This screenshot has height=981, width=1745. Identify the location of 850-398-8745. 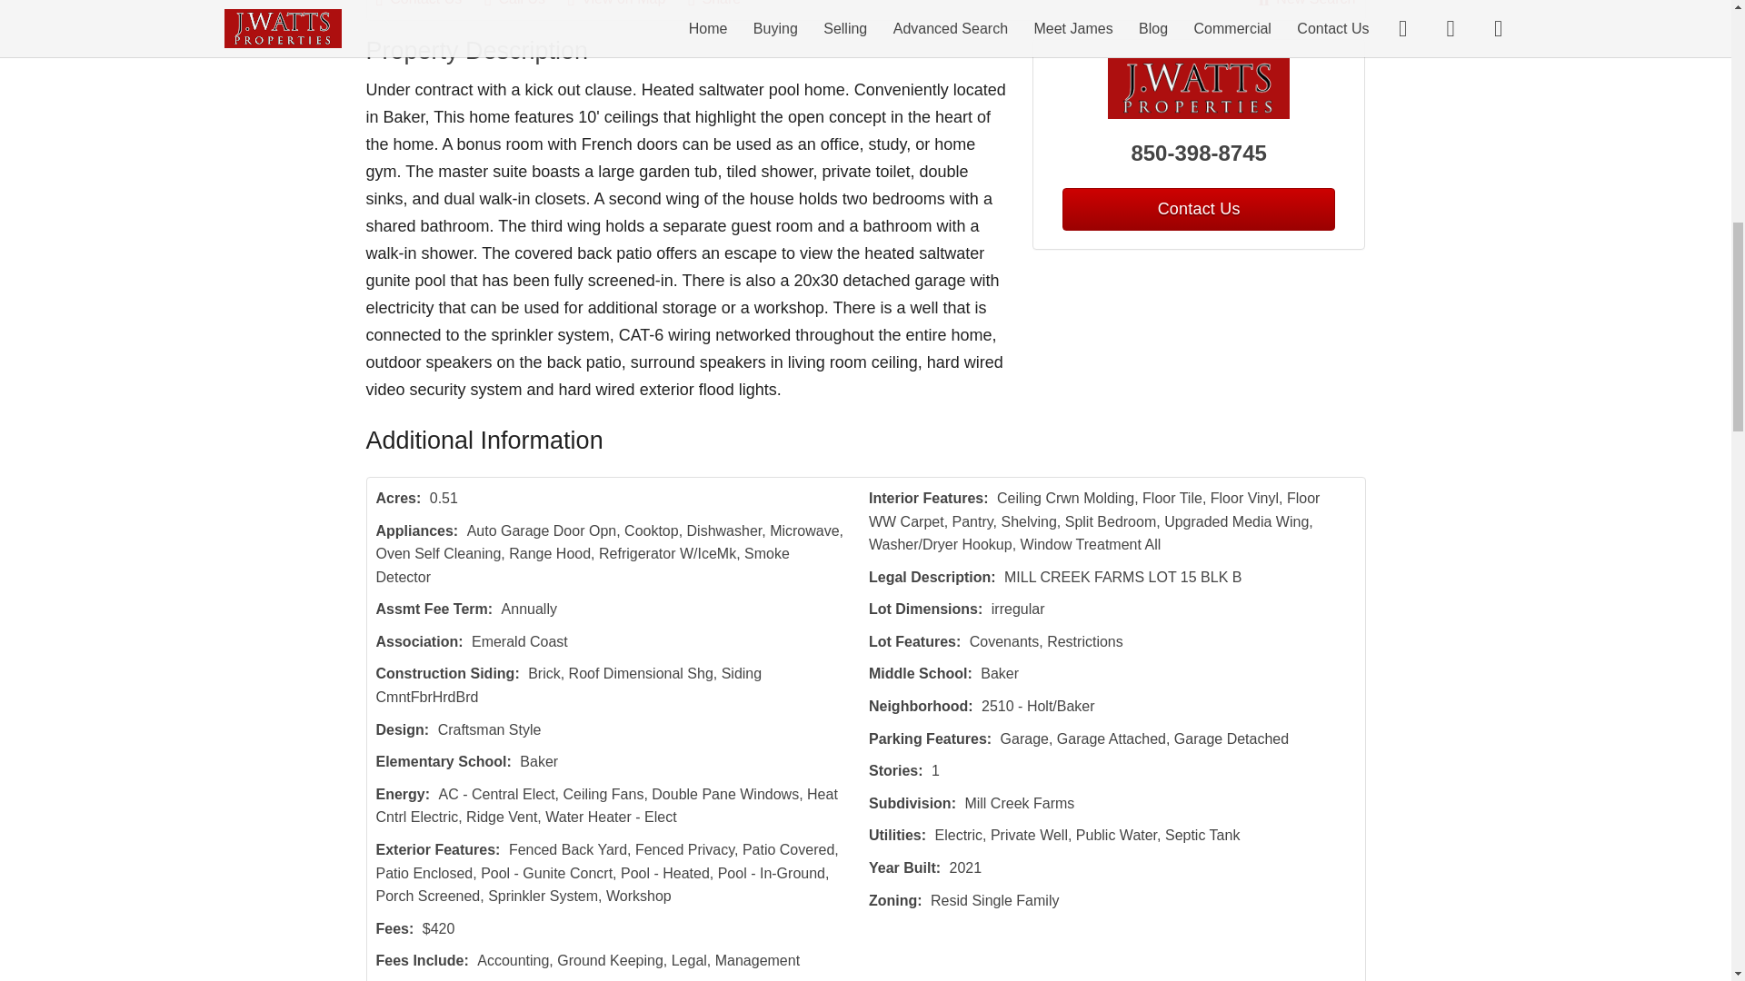
(1200, 153).